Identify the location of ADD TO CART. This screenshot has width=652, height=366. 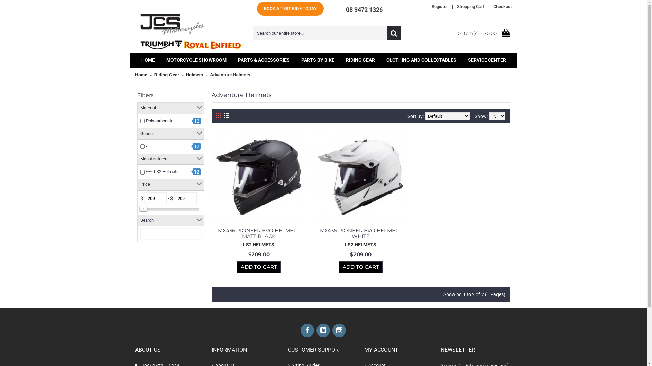
(361, 267).